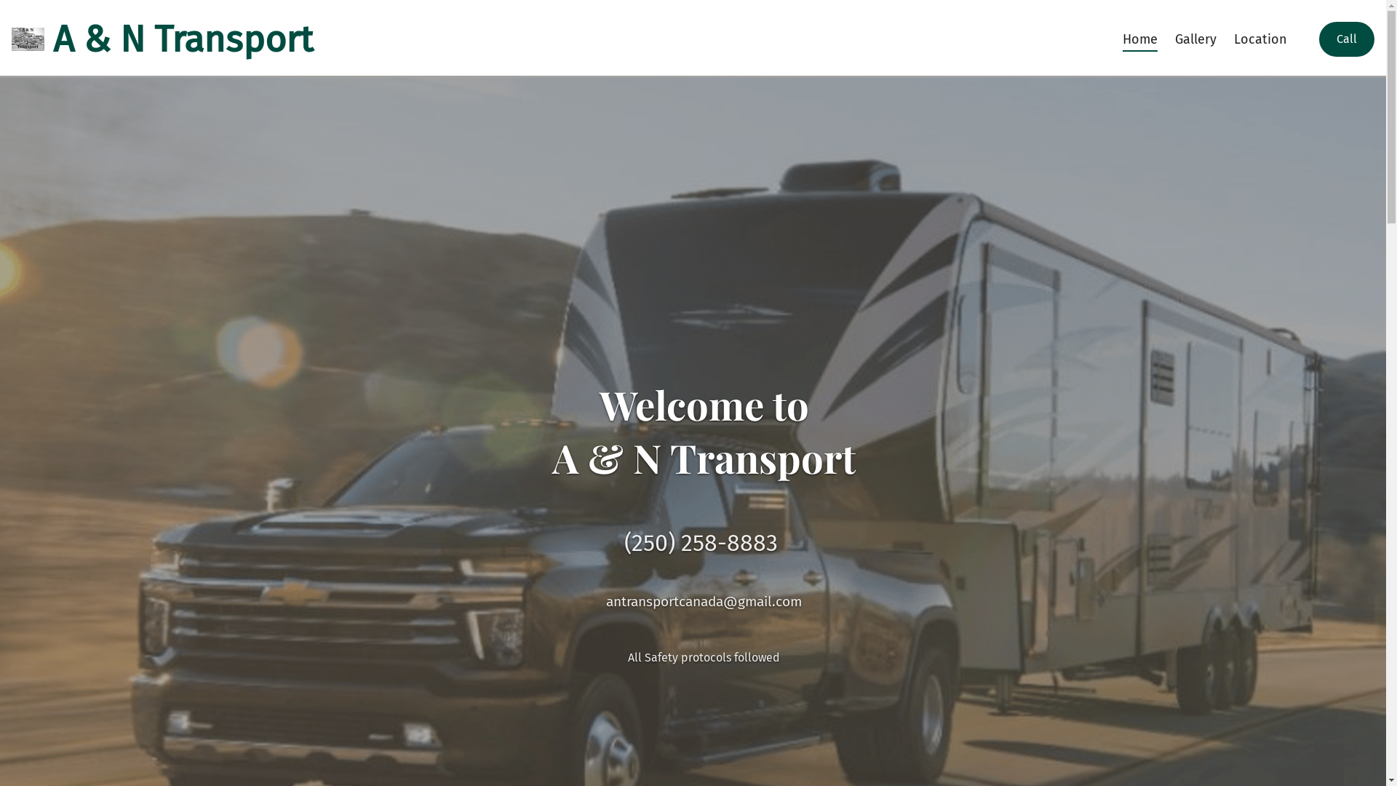 Image resolution: width=1397 pixels, height=786 pixels. What do you see at coordinates (1347, 39) in the screenshot?
I see `Call` at bounding box center [1347, 39].